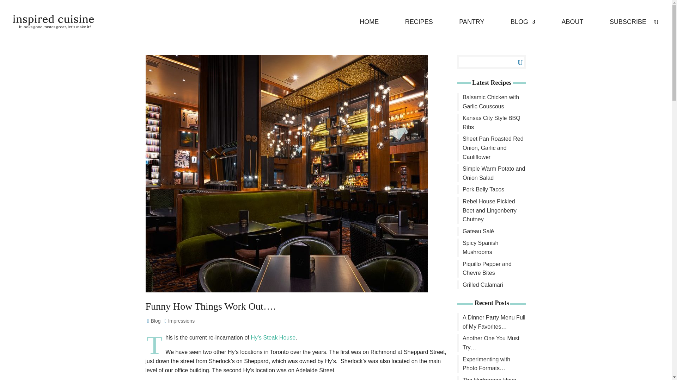 The image size is (677, 380). What do you see at coordinates (628, 27) in the screenshot?
I see `SUBSCRIBE` at bounding box center [628, 27].